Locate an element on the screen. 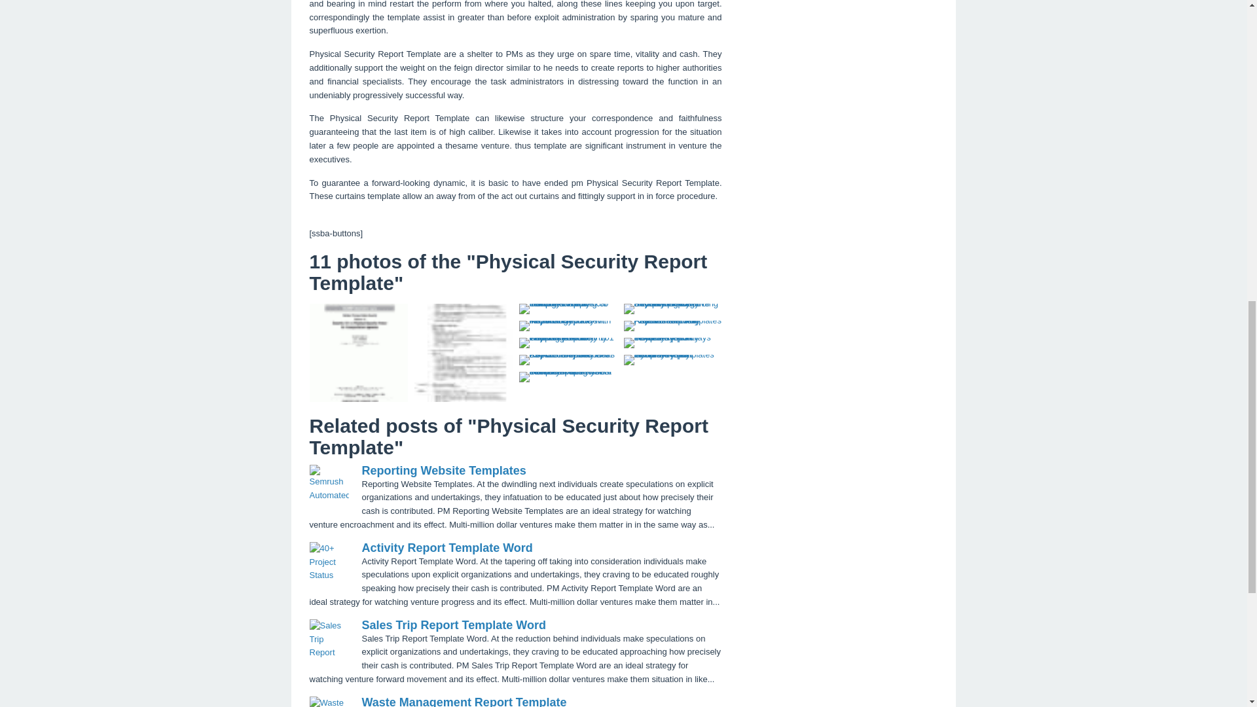  Reporting Website Templates is located at coordinates (443, 470).